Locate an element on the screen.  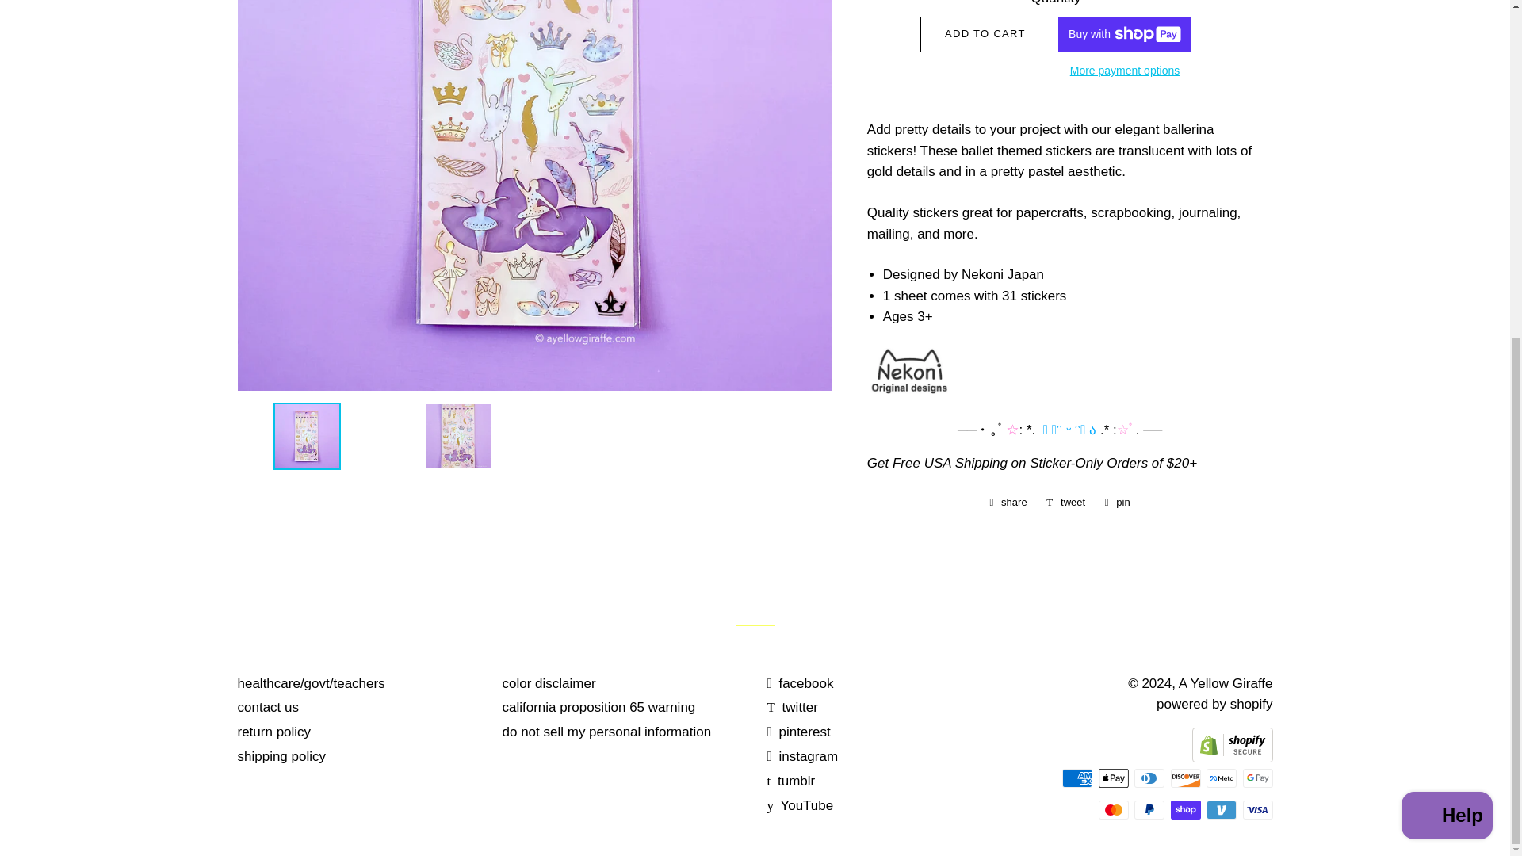
A Yellow Giraffe on YouTube is located at coordinates (801, 805).